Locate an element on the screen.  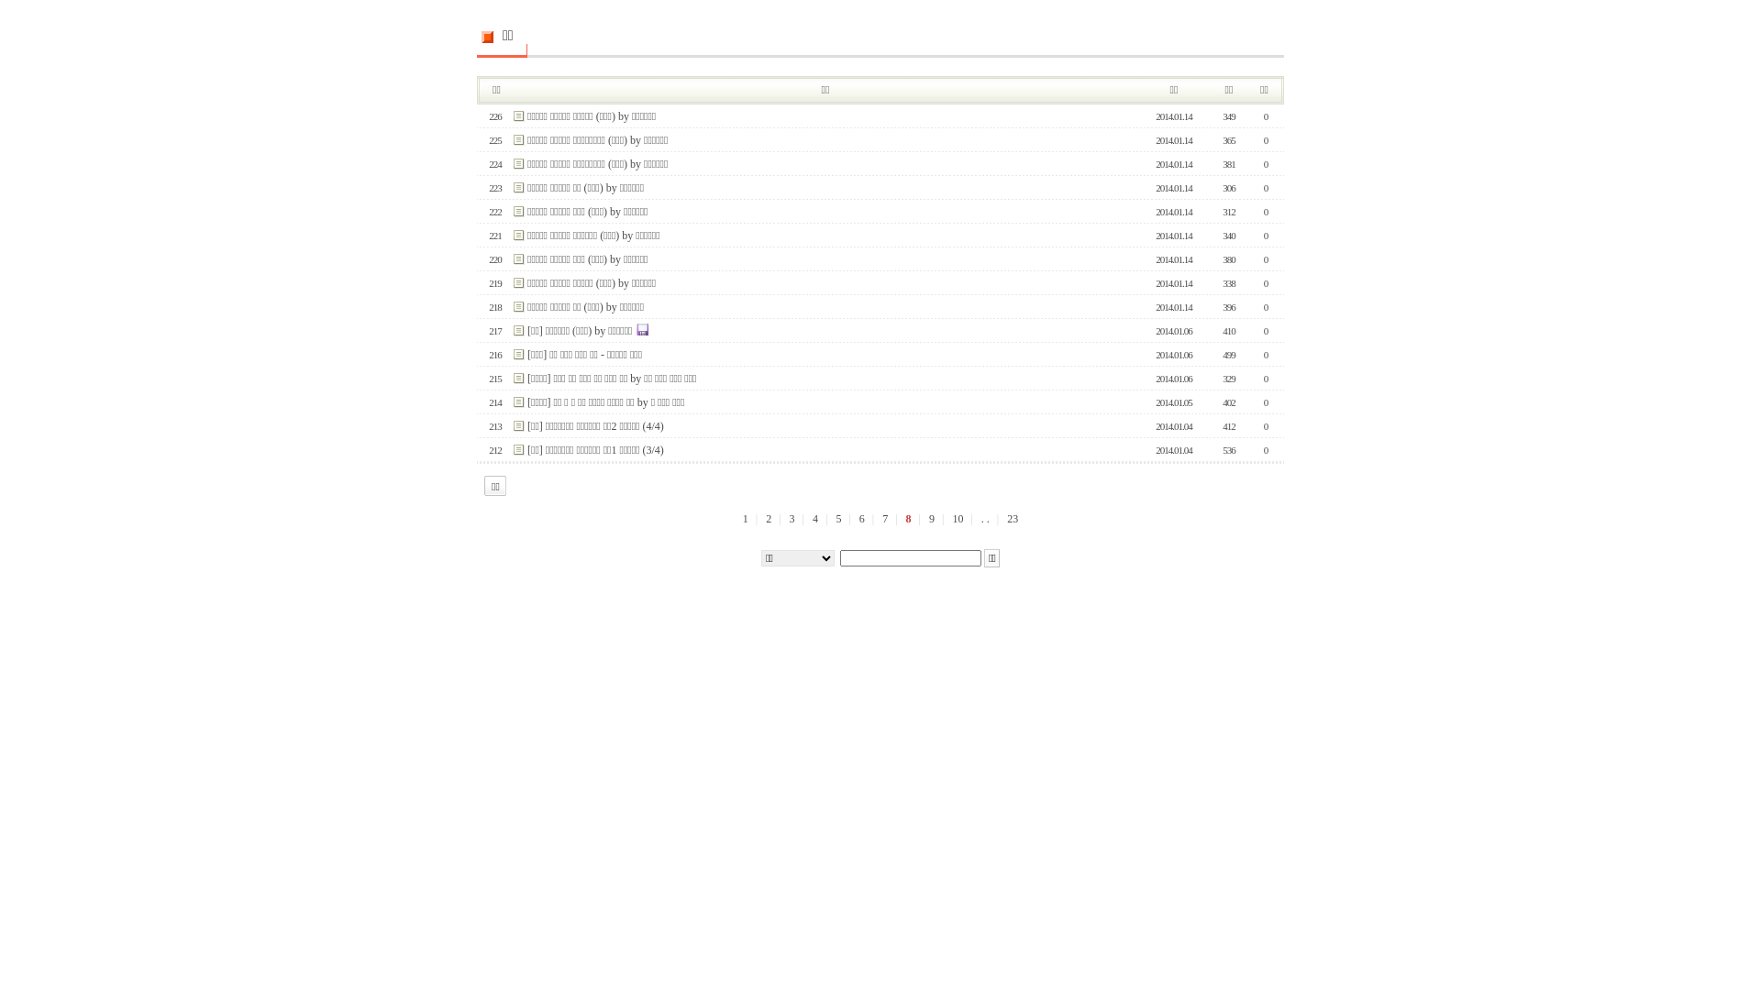
8 is located at coordinates (909, 519).